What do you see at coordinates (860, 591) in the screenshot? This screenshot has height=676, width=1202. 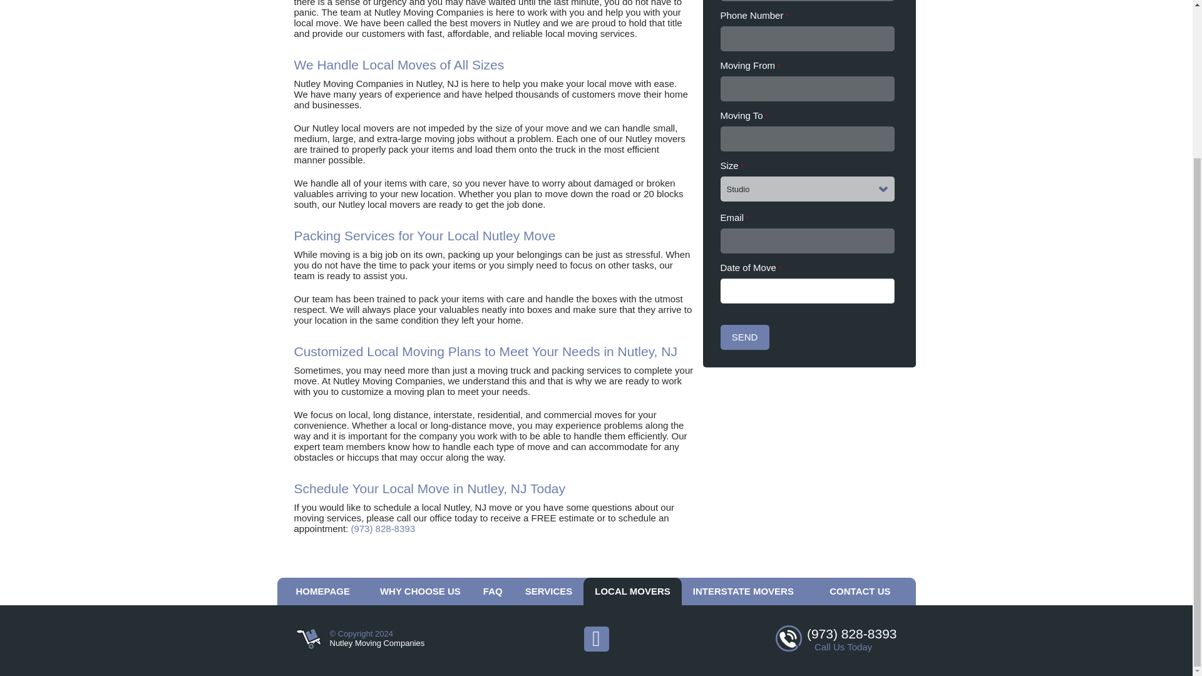 I see `CONTACT US` at bounding box center [860, 591].